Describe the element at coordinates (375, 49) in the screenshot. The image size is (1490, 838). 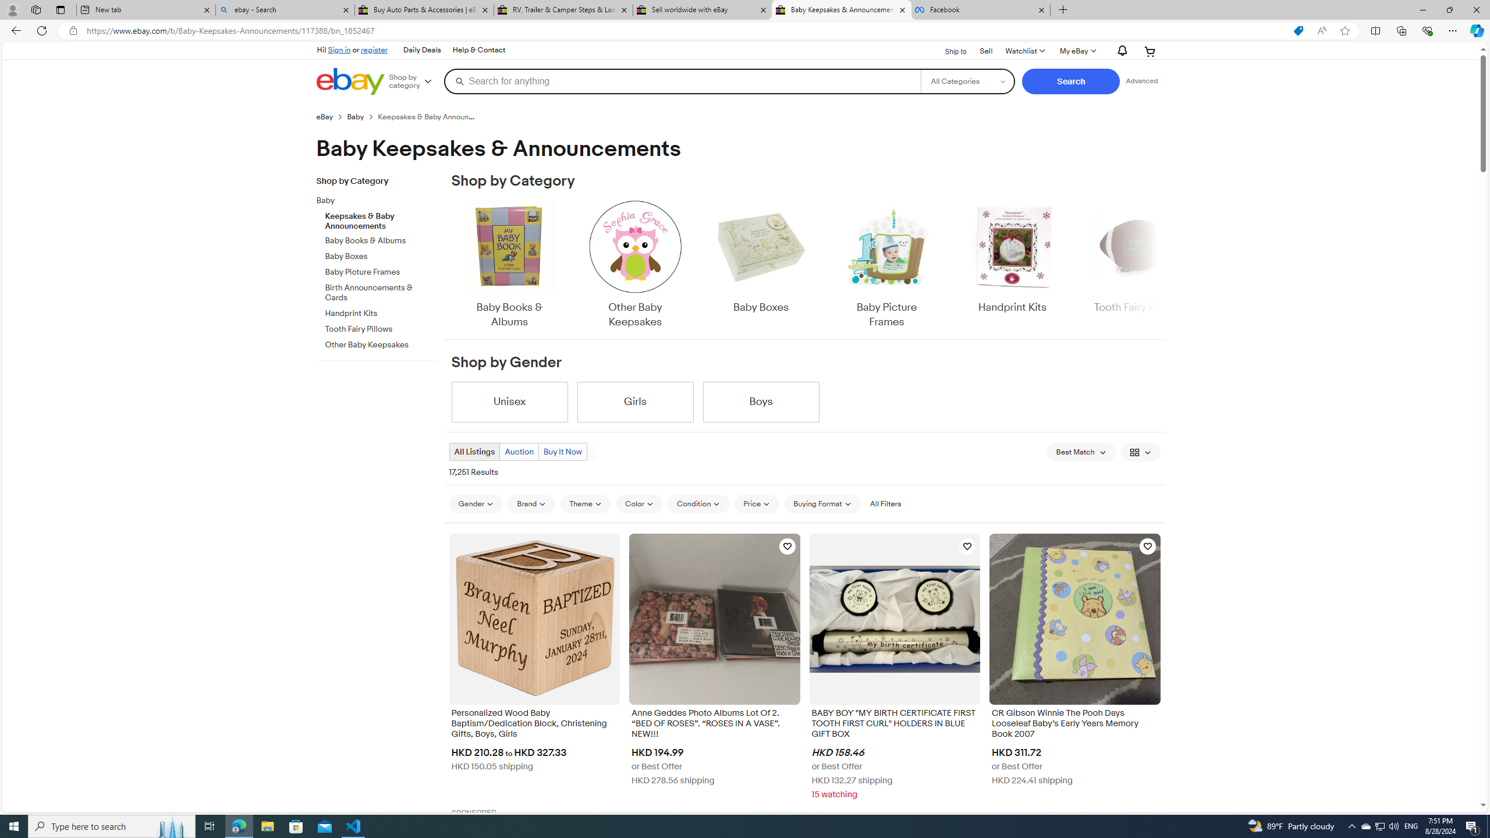
I see `register` at that location.